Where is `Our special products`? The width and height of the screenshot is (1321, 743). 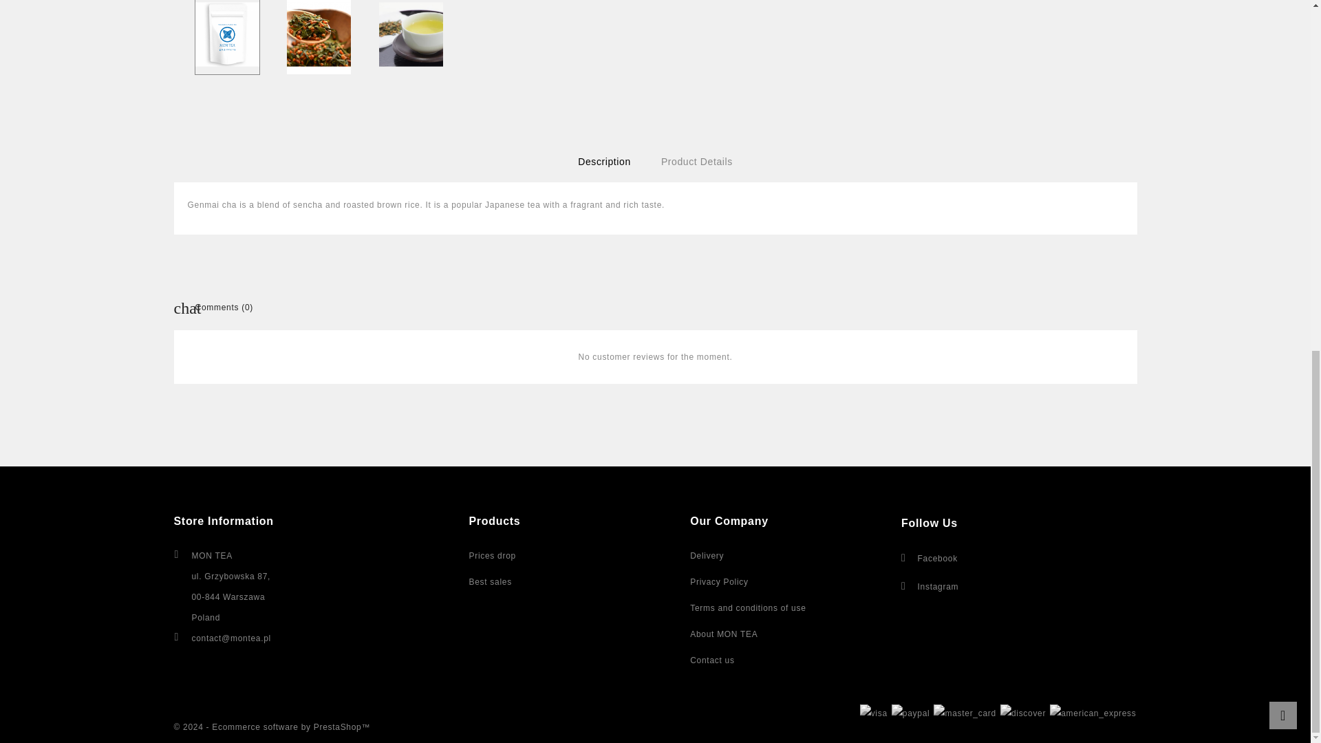 Our special products is located at coordinates (493, 556).